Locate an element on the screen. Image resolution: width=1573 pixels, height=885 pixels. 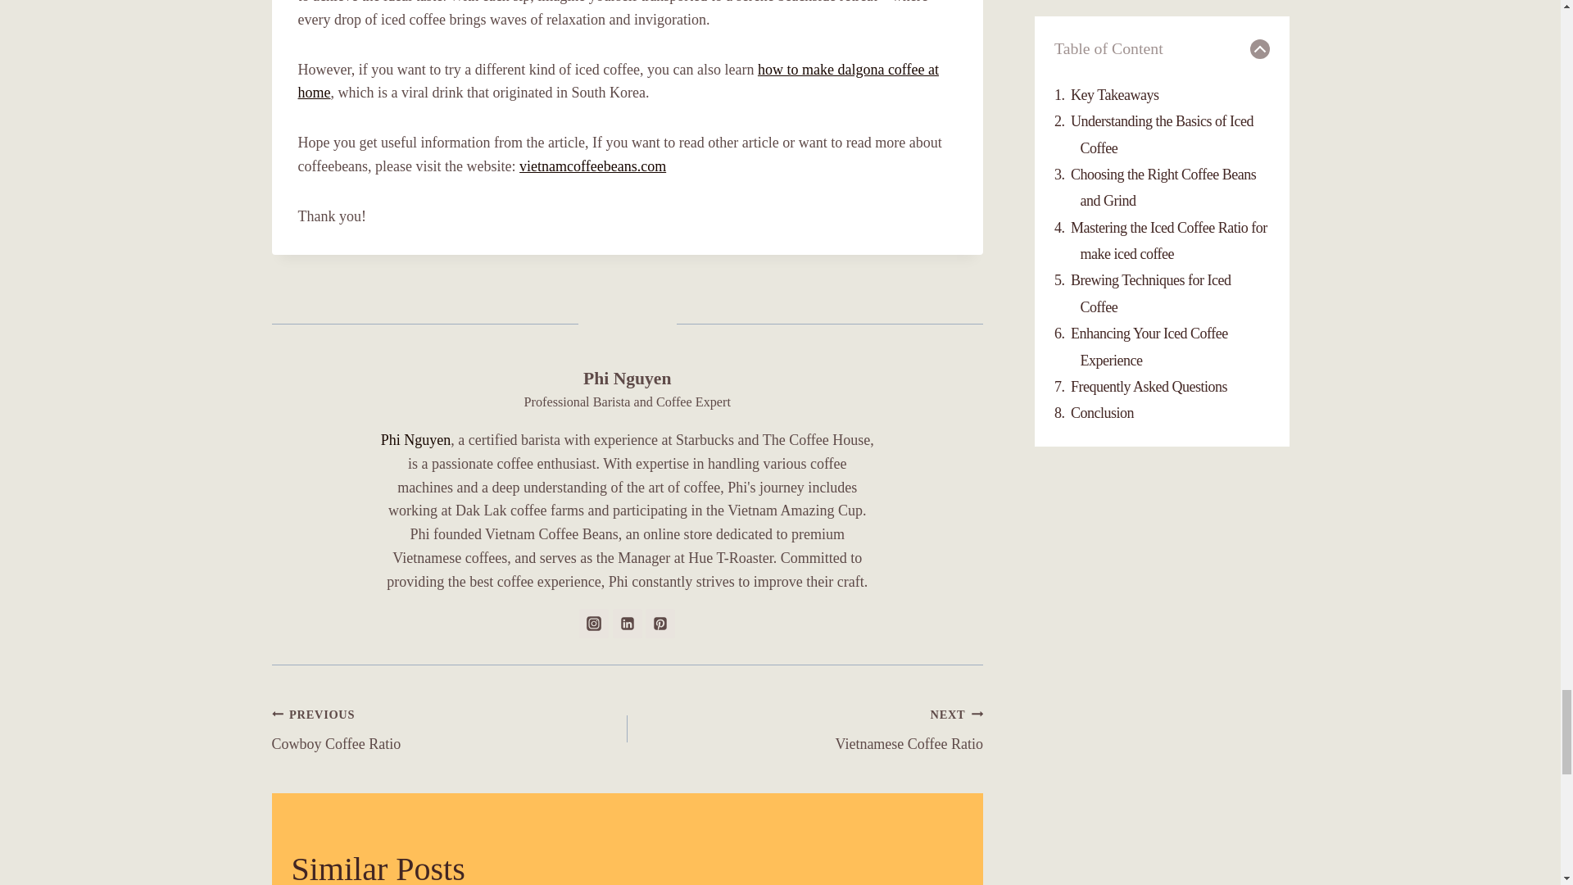
Posts by Phi Nguyen is located at coordinates (628, 379).